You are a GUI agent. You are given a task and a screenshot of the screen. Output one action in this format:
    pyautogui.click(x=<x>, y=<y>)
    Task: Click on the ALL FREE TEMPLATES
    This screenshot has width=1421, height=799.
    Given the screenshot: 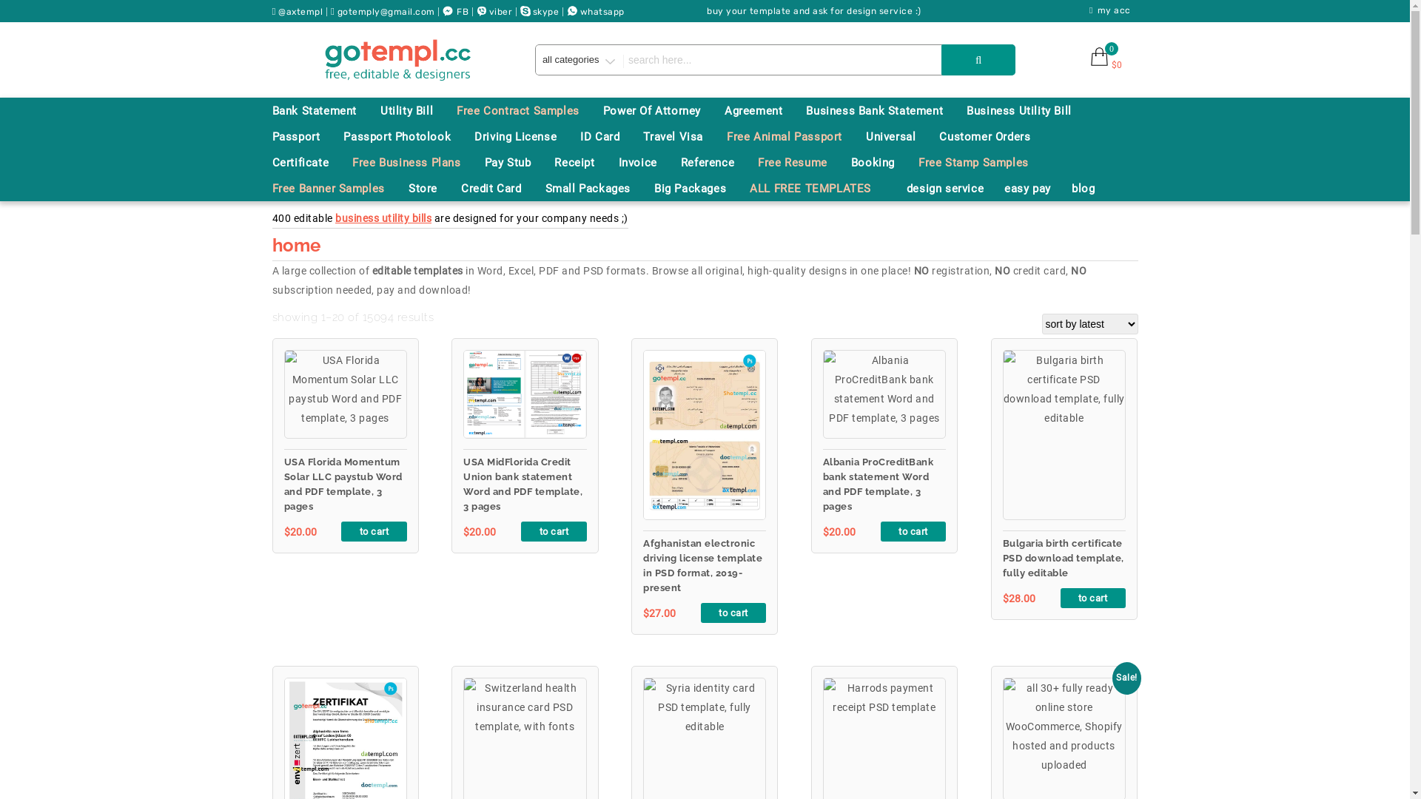 What is the action you would take?
    pyautogui.click(x=821, y=188)
    